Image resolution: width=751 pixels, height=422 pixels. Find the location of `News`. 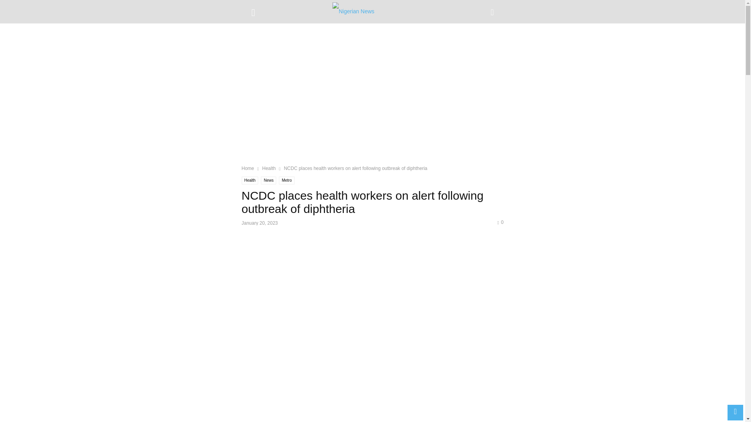

News is located at coordinates (268, 181).